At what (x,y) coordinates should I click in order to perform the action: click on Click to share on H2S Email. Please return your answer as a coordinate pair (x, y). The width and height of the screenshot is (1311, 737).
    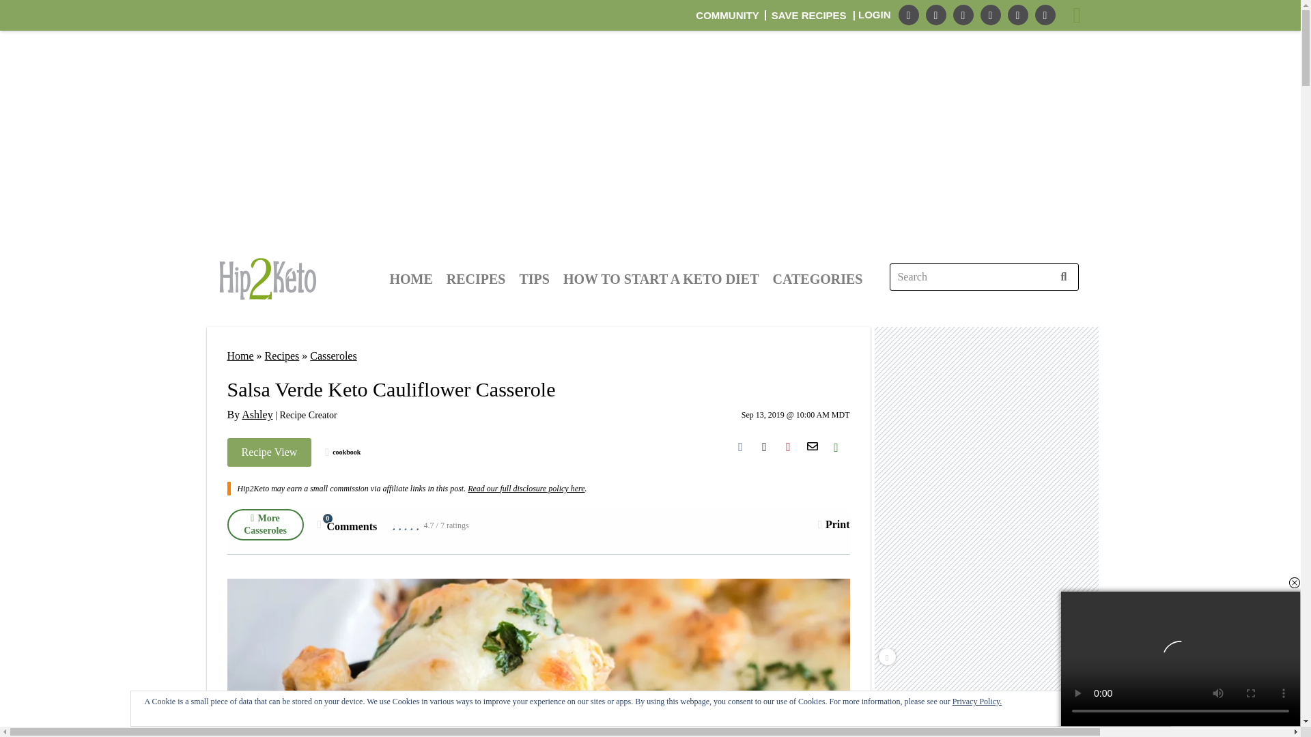
    Looking at the image, I should click on (347, 524).